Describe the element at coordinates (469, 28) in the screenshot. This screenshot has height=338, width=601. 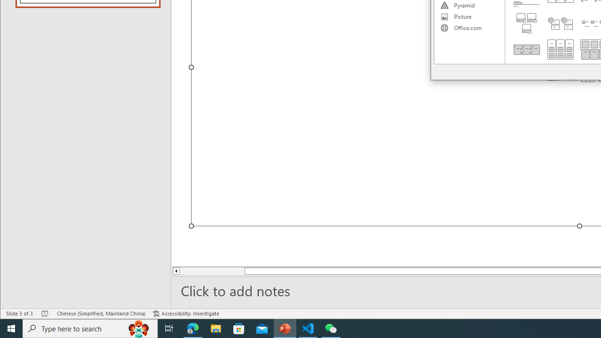
I see `Office.com` at that location.